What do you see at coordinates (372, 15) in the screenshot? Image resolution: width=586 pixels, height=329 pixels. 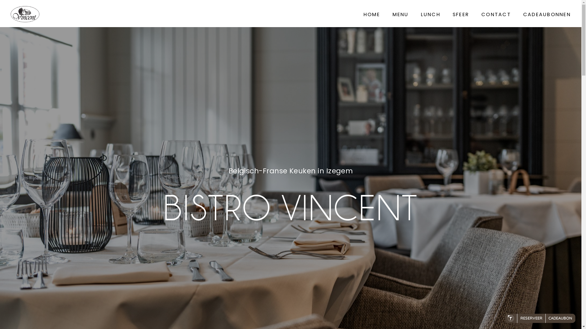 I see `HOME` at bounding box center [372, 15].